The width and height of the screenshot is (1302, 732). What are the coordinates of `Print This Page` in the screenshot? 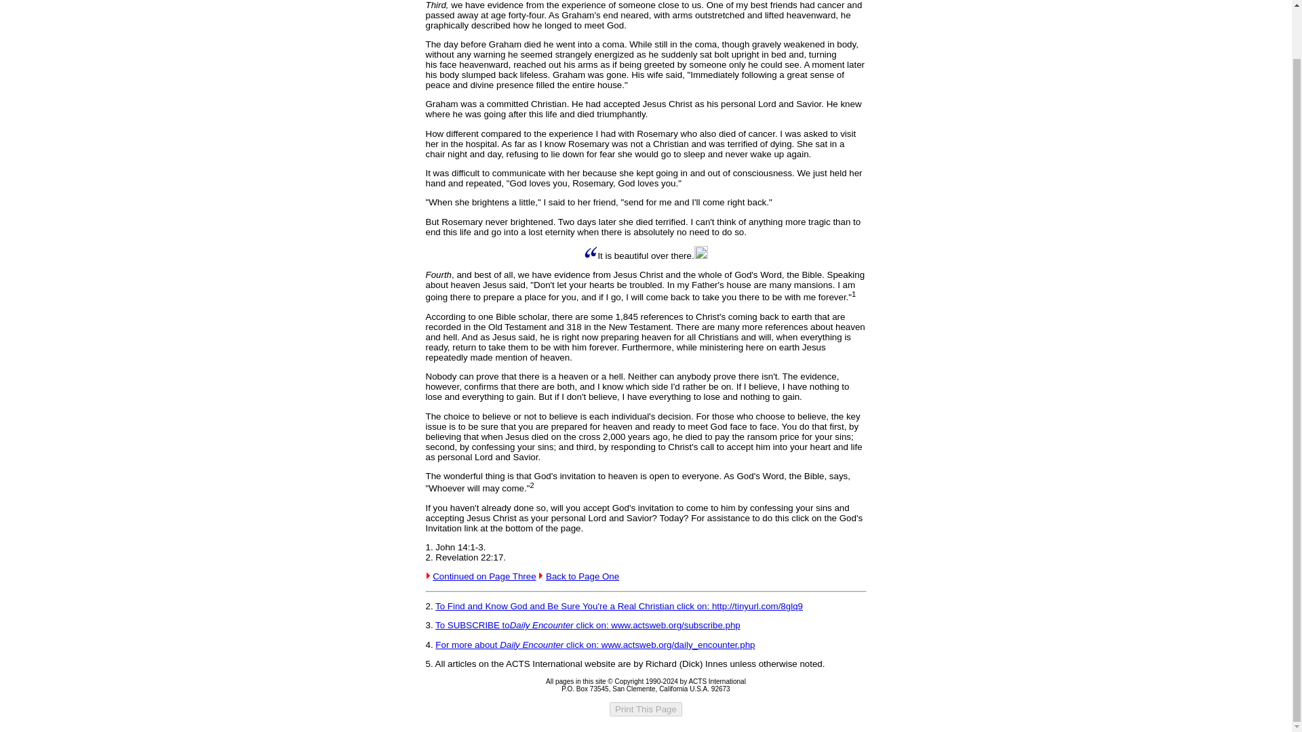 It's located at (646, 709).